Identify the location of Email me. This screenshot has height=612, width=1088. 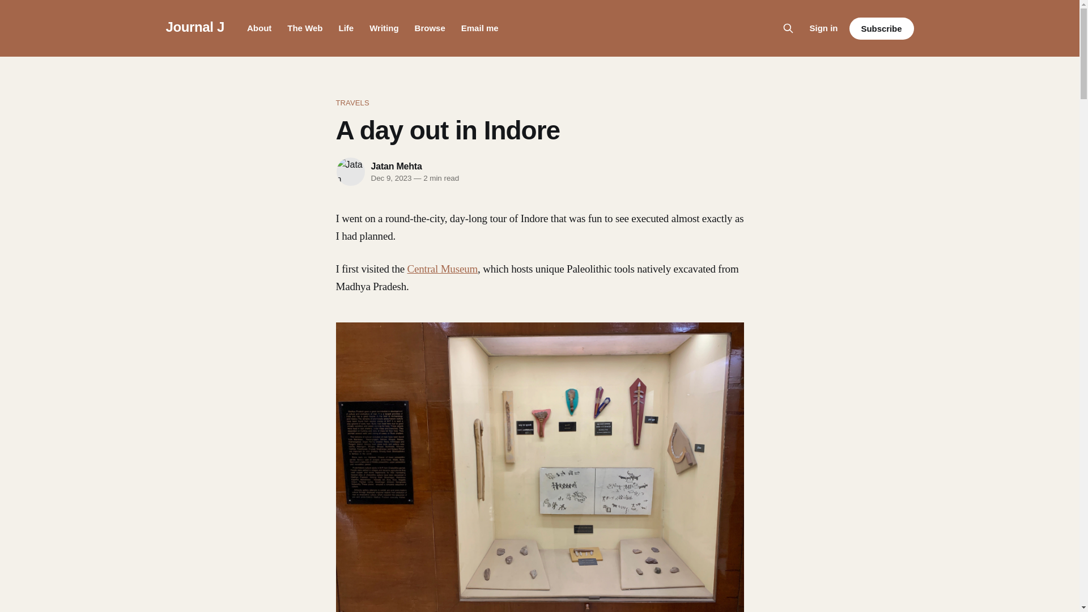
(479, 28).